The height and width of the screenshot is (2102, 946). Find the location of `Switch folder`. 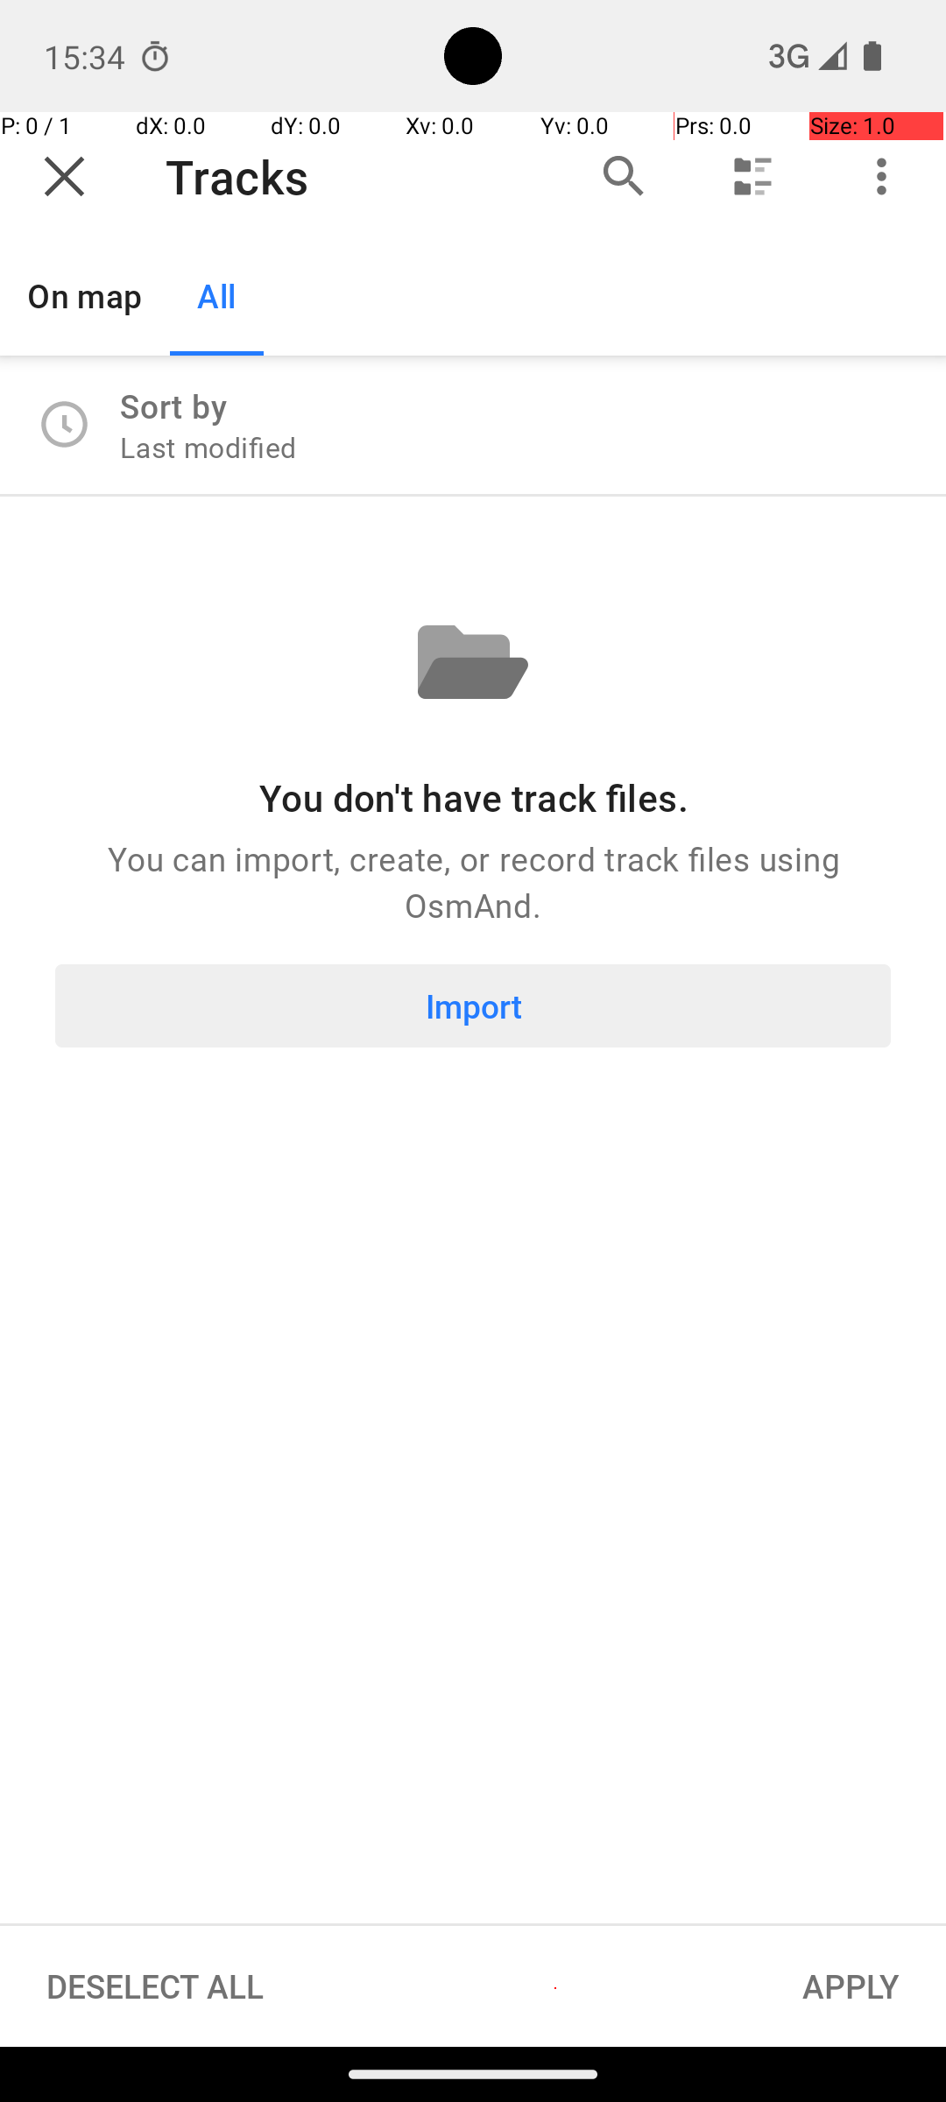

Switch folder is located at coordinates (753, 177).